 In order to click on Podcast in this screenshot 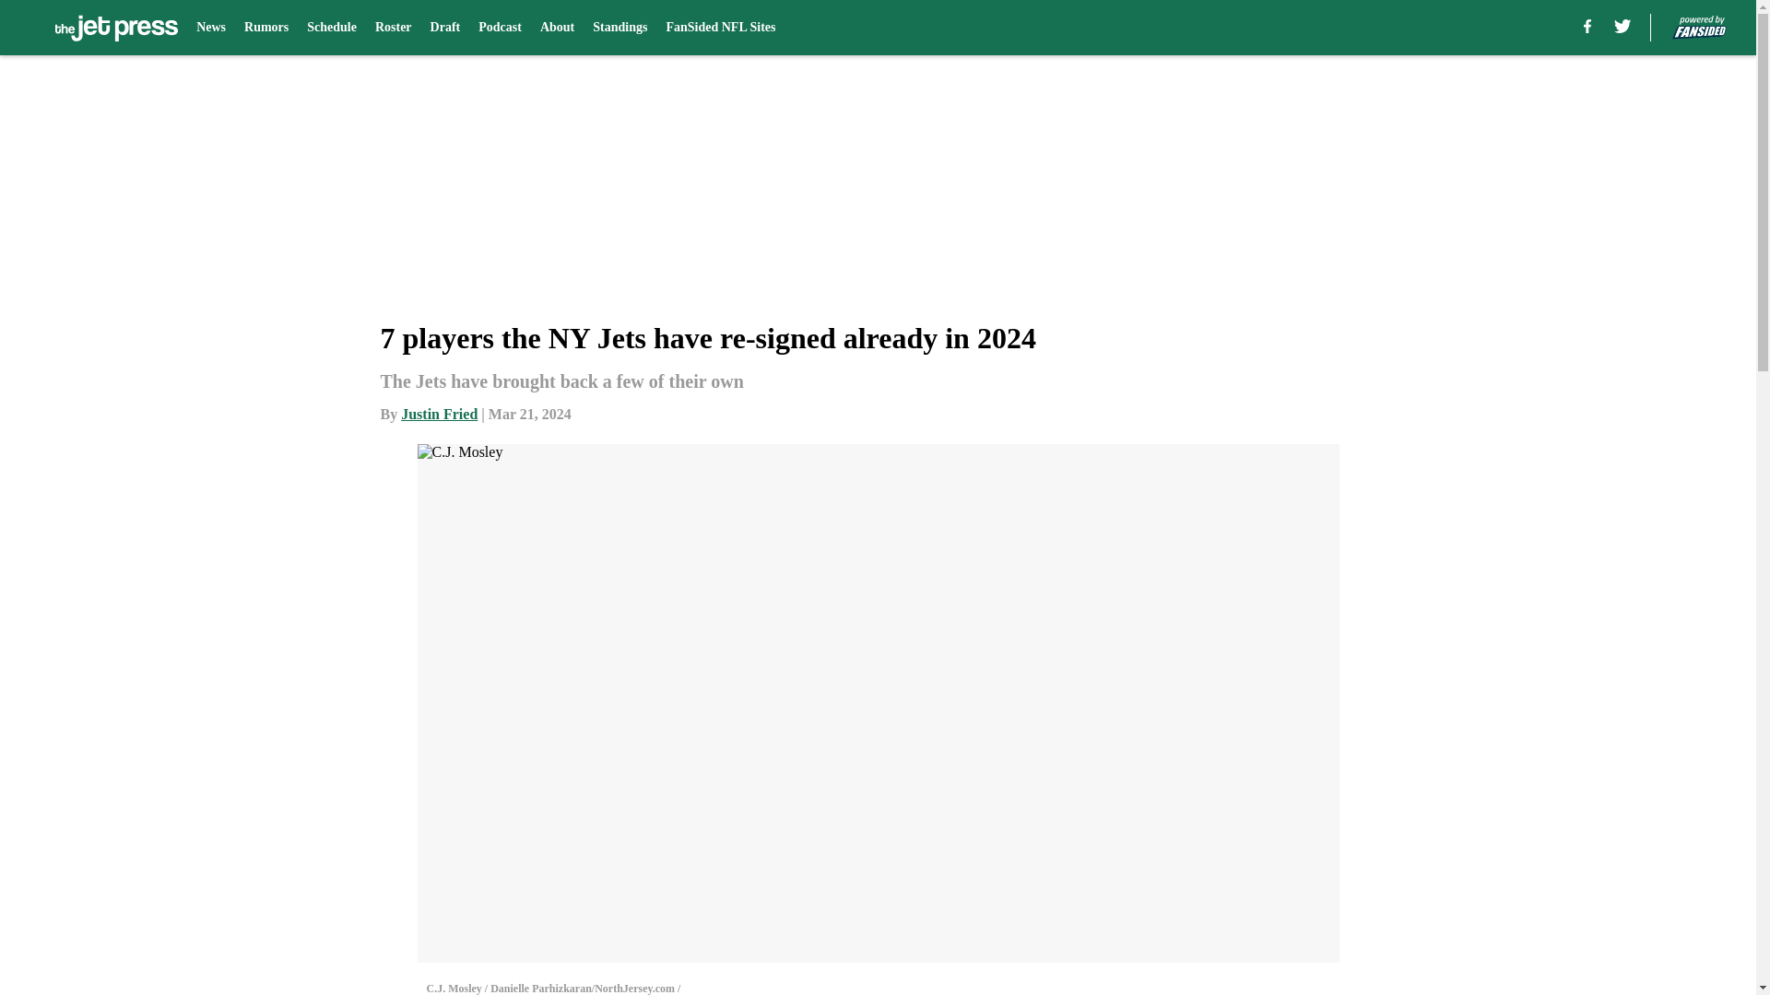, I will do `click(500, 28)`.